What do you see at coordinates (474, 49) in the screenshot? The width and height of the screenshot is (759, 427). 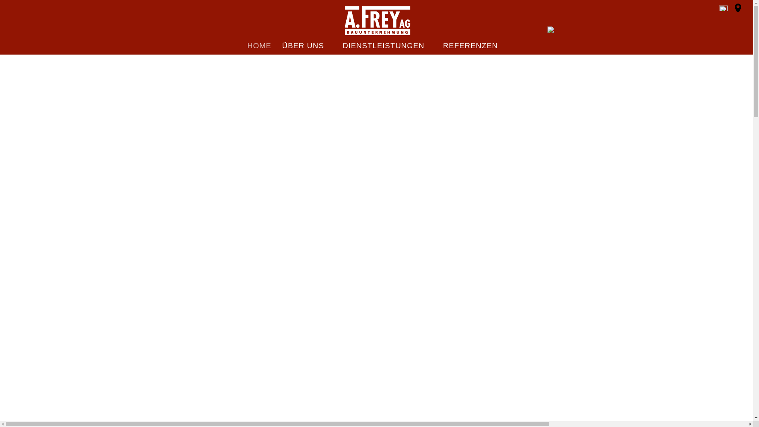 I see `REFERENZEN` at bounding box center [474, 49].